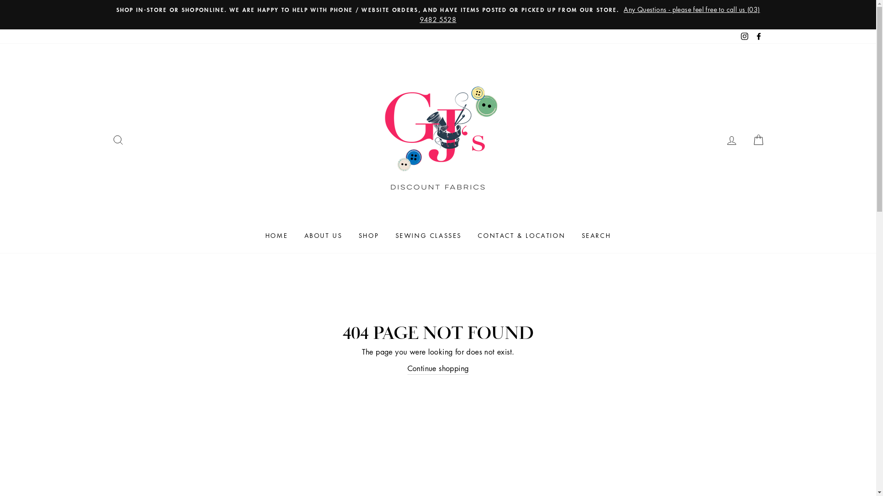 The height and width of the screenshot is (496, 883). What do you see at coordinates (429, 236) in the screenshot?
I see `SEWING CLASSES` at bounding box center [429, 236].